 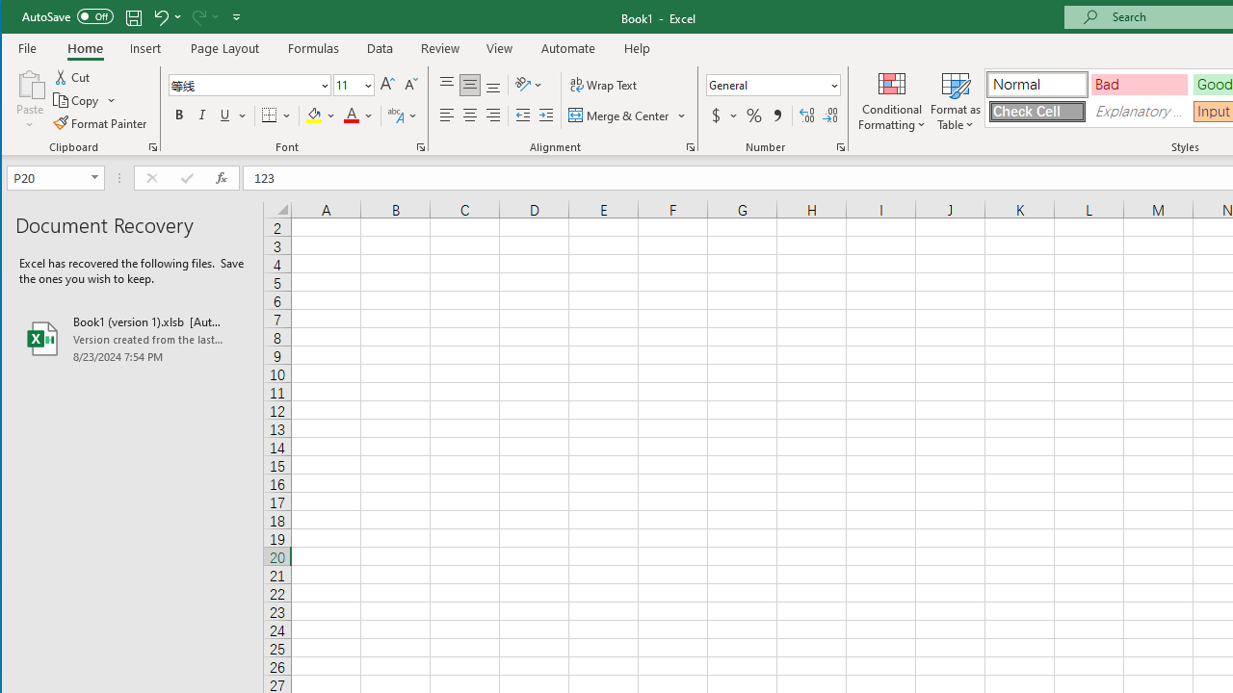 What do you see at coordinates (244, 85) in the screenshot?
I see `Font` at bounding box center [244, 85].